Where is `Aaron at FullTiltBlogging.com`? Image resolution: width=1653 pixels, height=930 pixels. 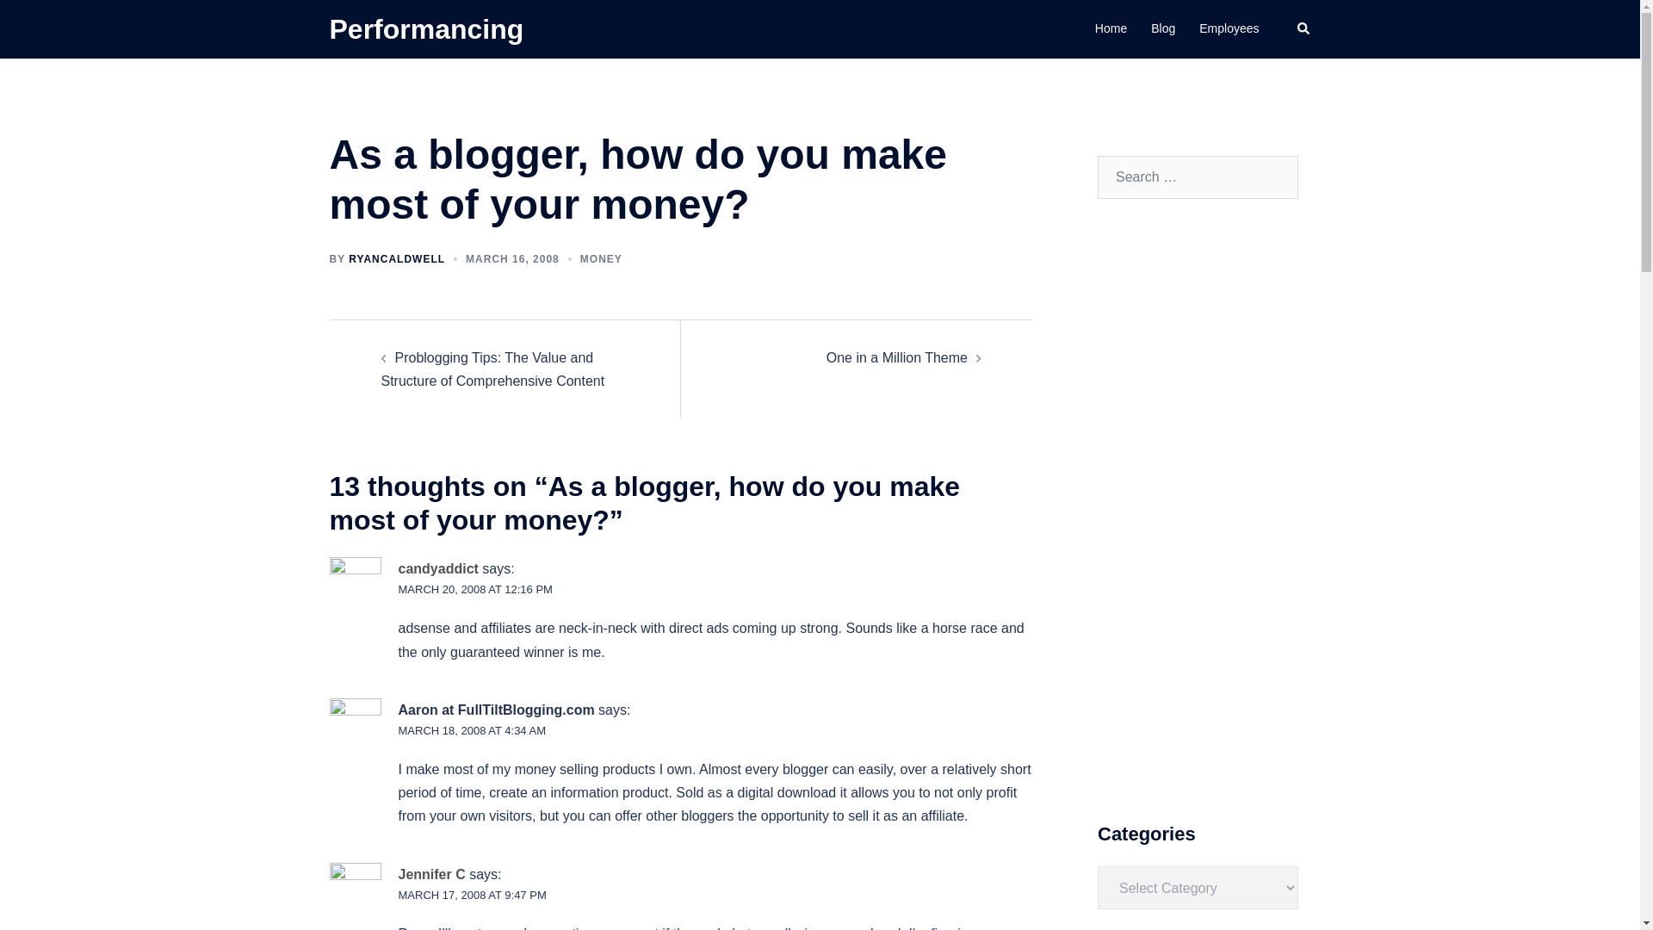
Aaron at FullTiltBlogging.com is located at coordinates (496, 710).